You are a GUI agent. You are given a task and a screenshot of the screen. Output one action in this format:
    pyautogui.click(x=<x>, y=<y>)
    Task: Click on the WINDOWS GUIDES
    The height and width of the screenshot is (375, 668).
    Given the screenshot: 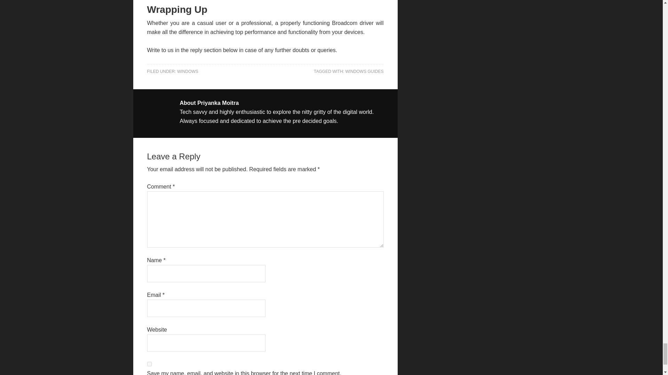 What is the action you would take?
    pyautogui.click(x=364, y=71)
    